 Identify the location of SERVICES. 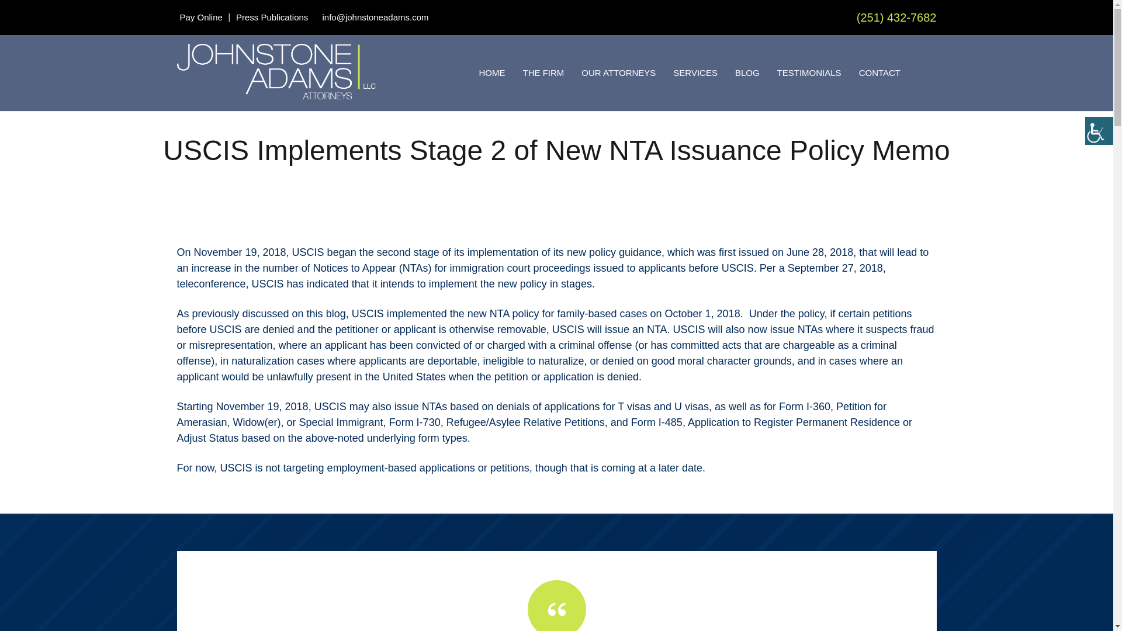
(695, 73).